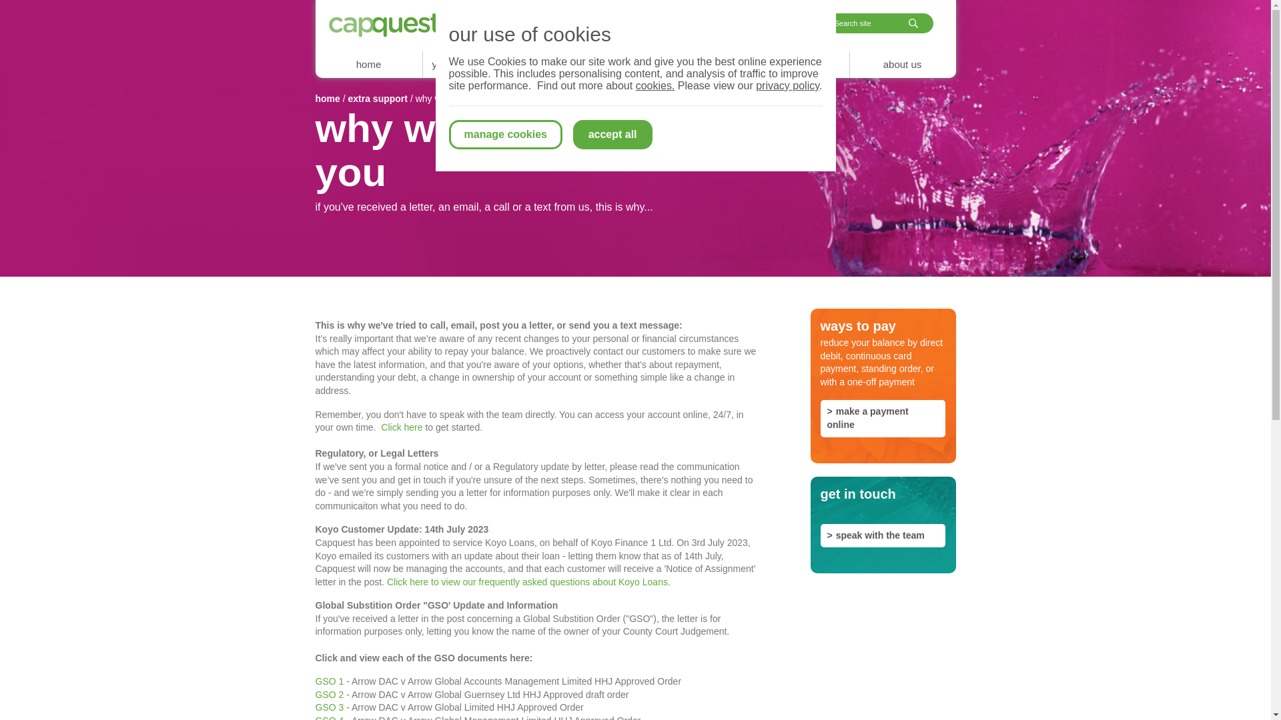 This screenshot has height=720, width=1281. I want to click on 0333 999 7200, so click(533, 24).